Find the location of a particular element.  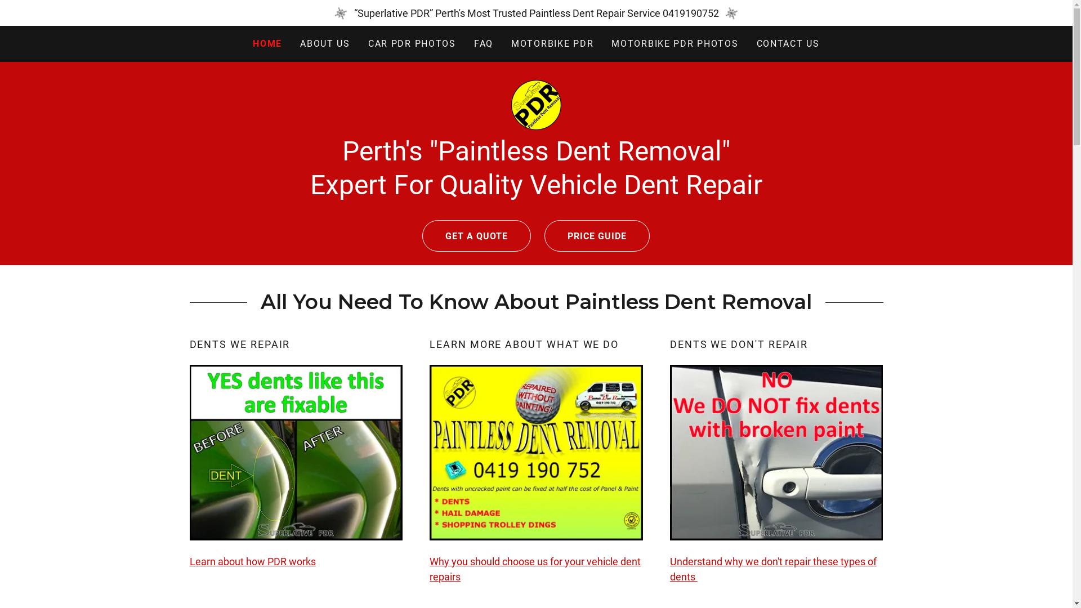

GET A QUOTE is located at coordinates (476, 235).